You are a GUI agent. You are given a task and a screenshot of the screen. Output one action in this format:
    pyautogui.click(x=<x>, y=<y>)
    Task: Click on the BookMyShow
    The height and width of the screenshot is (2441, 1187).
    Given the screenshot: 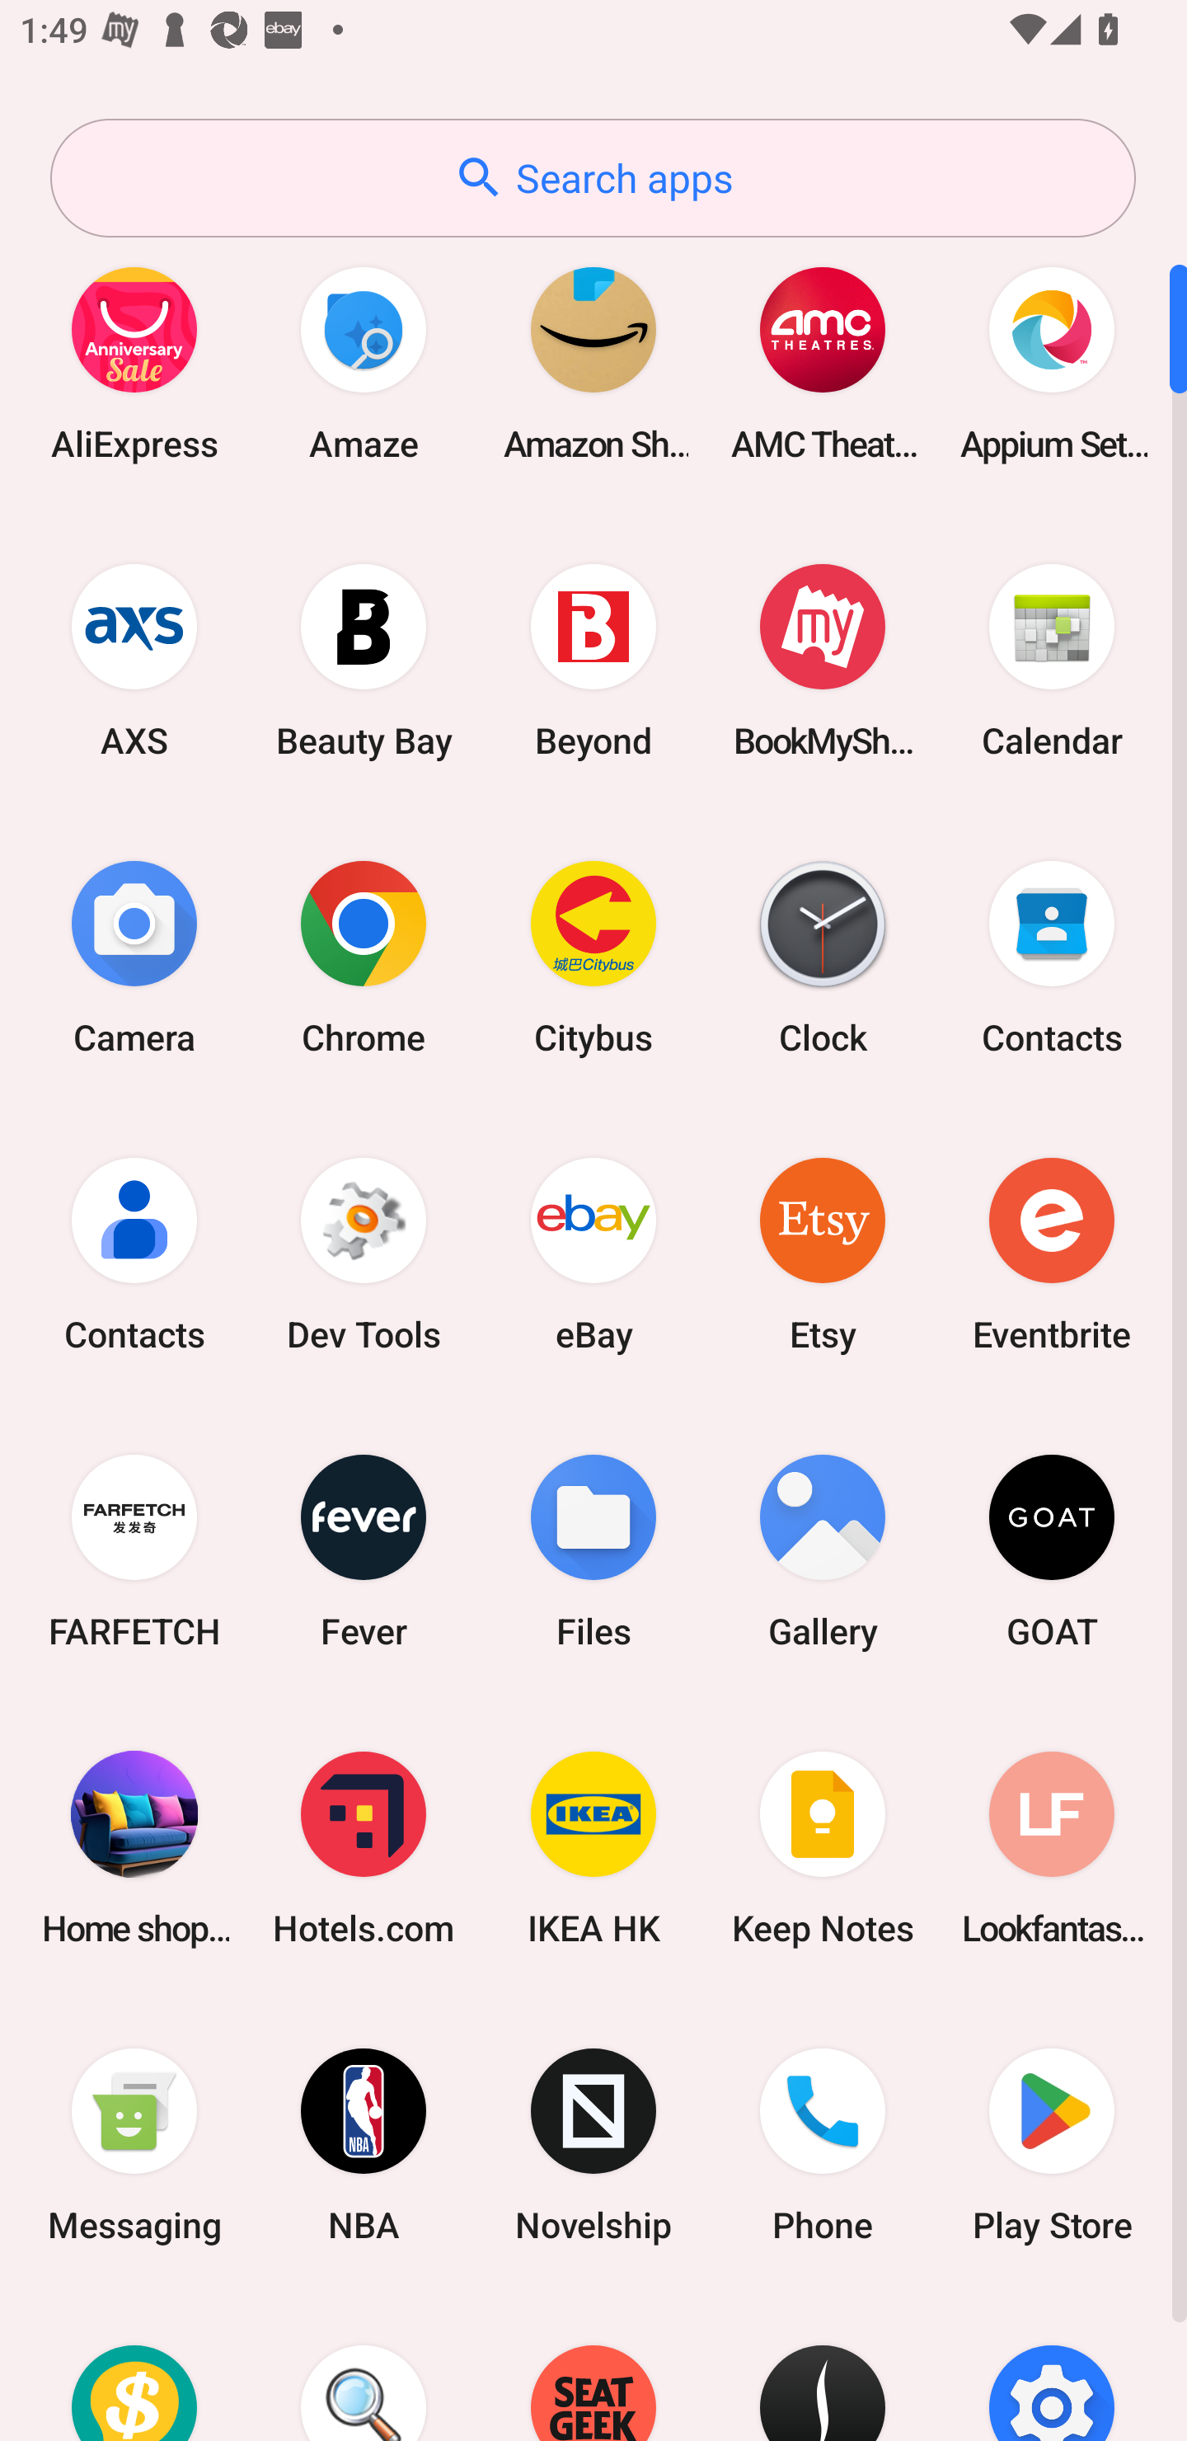 What is the action you would take?
    pyautogui.click(x=823, y=660)
    